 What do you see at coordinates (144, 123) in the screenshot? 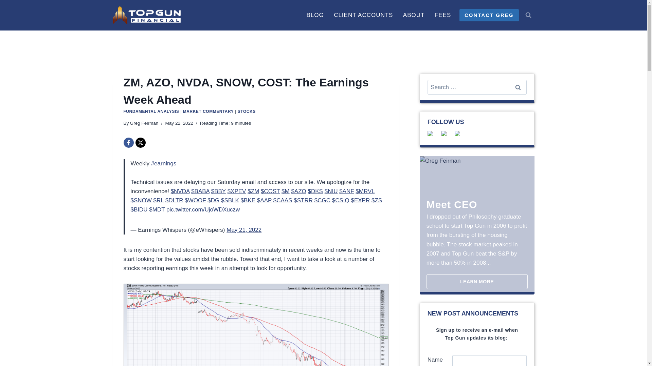
I see `Greg Feirman` at bounding box center [144, 123].